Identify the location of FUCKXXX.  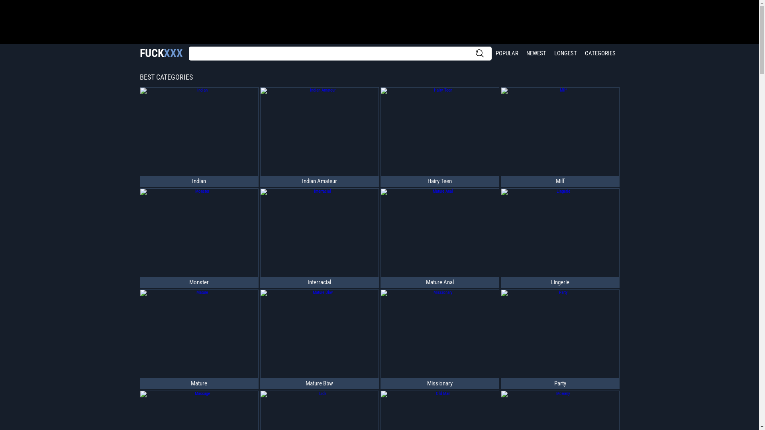
(161, 53).